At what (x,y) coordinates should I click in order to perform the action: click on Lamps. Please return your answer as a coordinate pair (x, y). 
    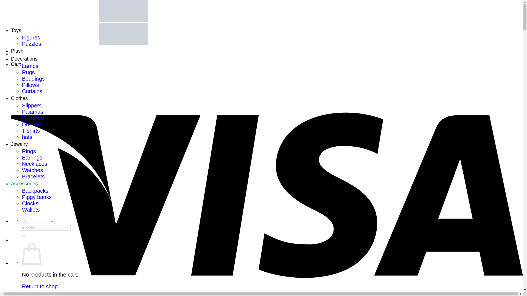
    Looking at the image, I should click on (30, 66).